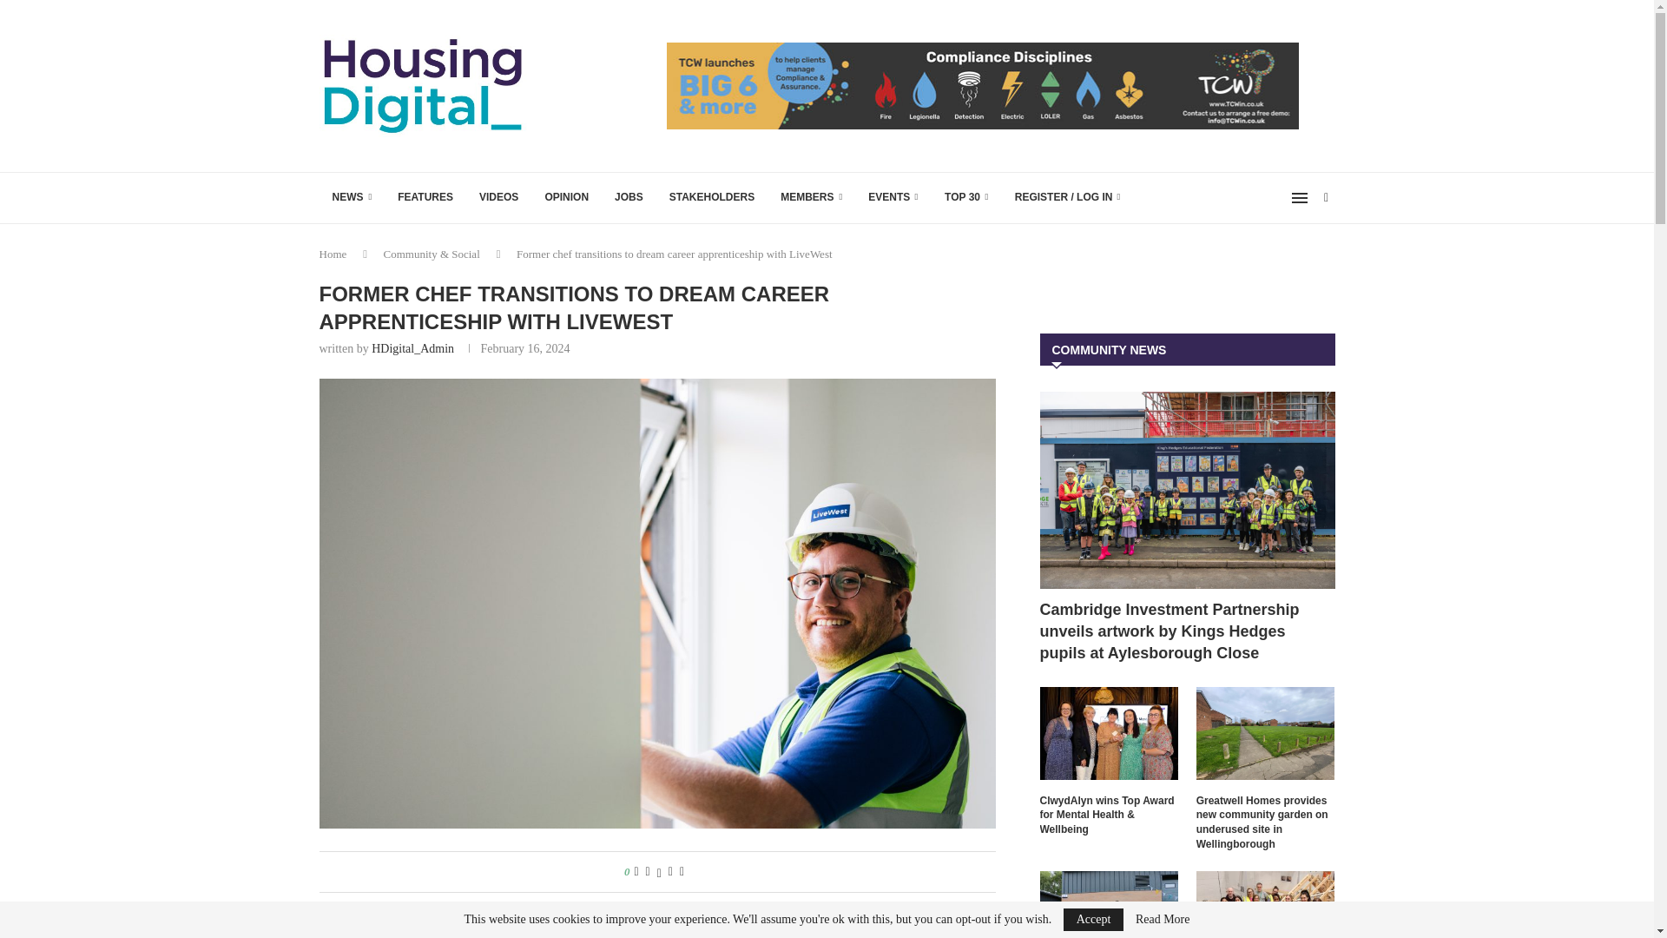 The image size is (1667, 938). Describe the element at coordinates (712, 198) in the screenshot. I see `STAKEHOLDERS` at that location.